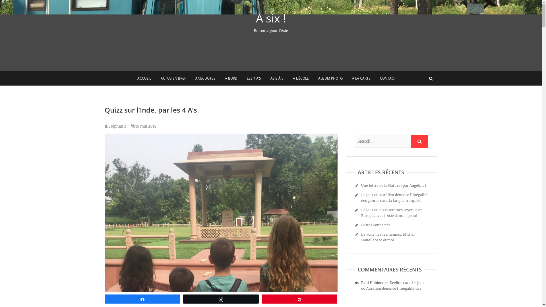 The height and width of the screenshot is (307, 546). I want to click on CONTACT, so click(388, 78).